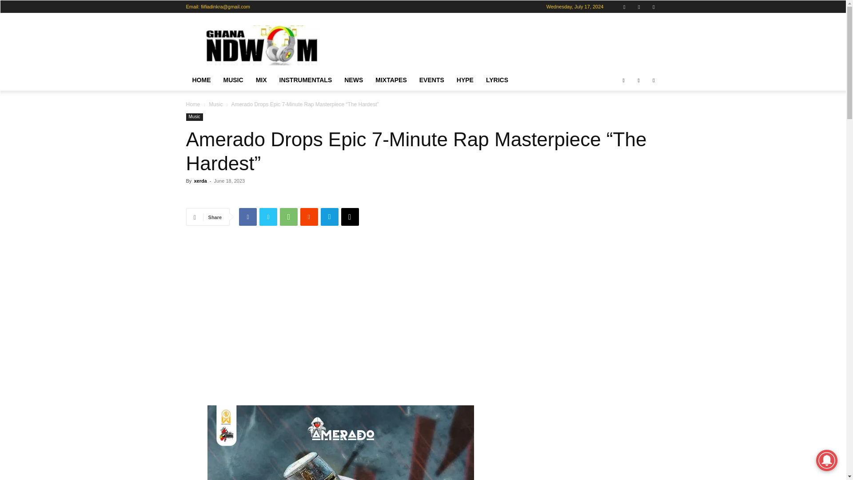 This screenshot has height=480, width=853. Describe the element at coordinates (624, 7) in the screenshot. I see `Facebook` at that location.